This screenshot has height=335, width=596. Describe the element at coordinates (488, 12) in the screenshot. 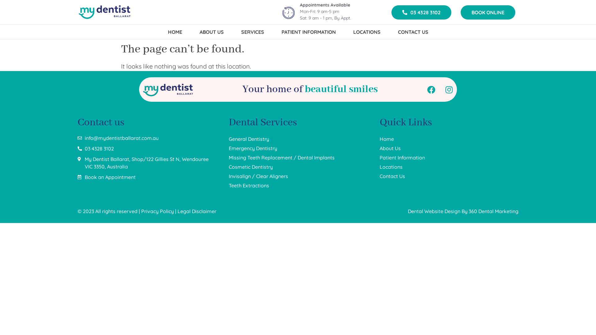

I see `BOOK ONLINE` at that location.